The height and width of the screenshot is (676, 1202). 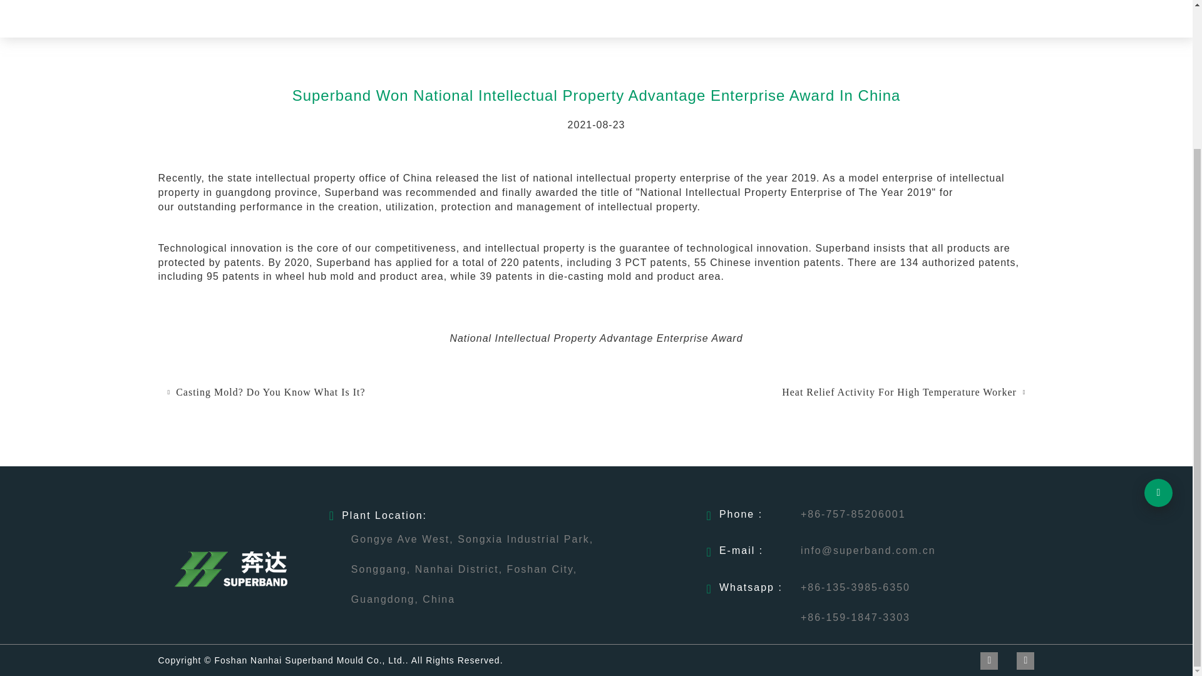 I want to click on Casting Mold? Do You Know What Is It?, so click(x=270, y=392).